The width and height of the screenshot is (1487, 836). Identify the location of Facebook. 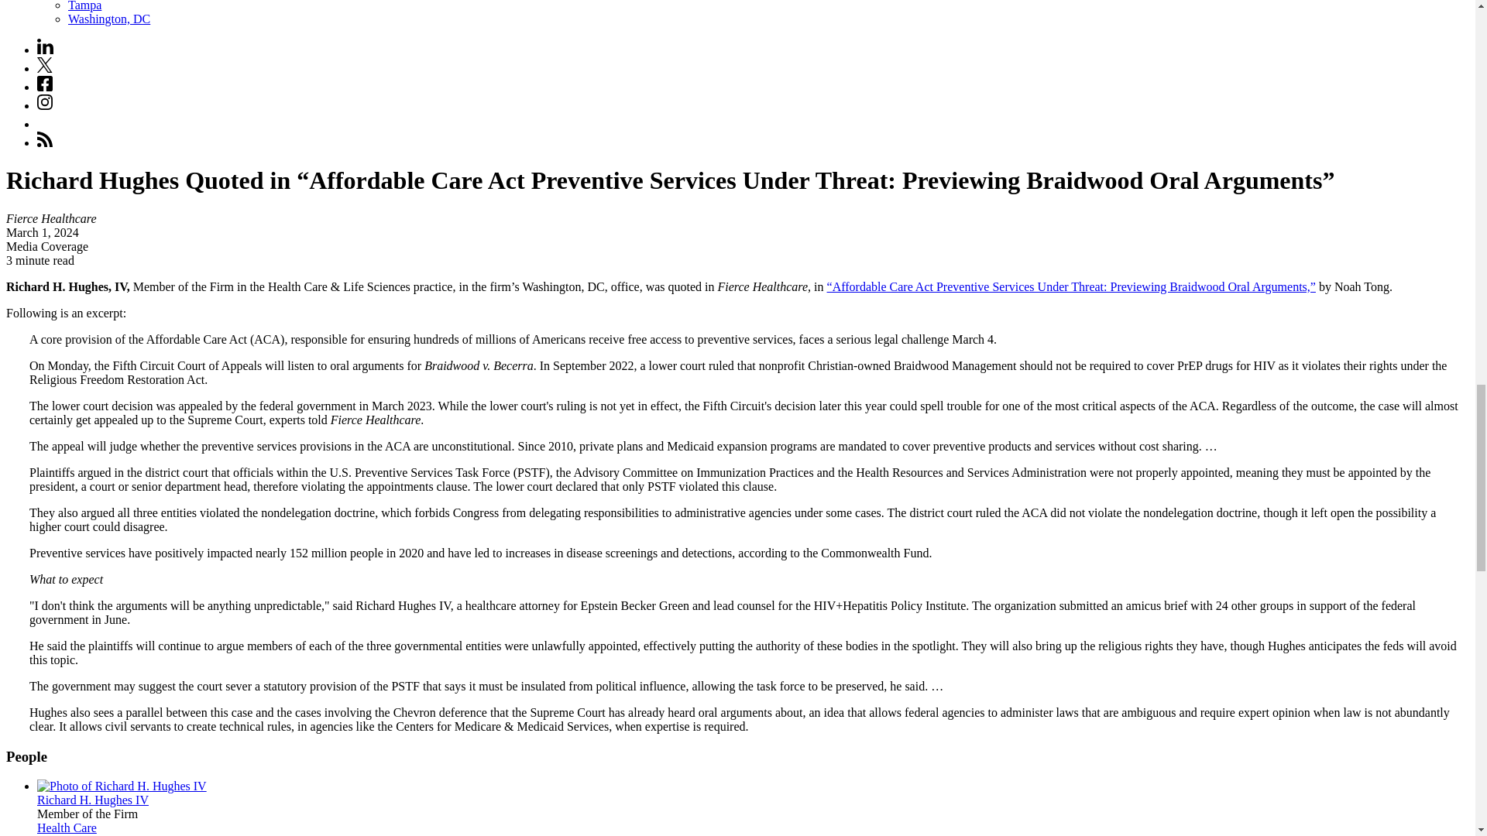
(45, 87).